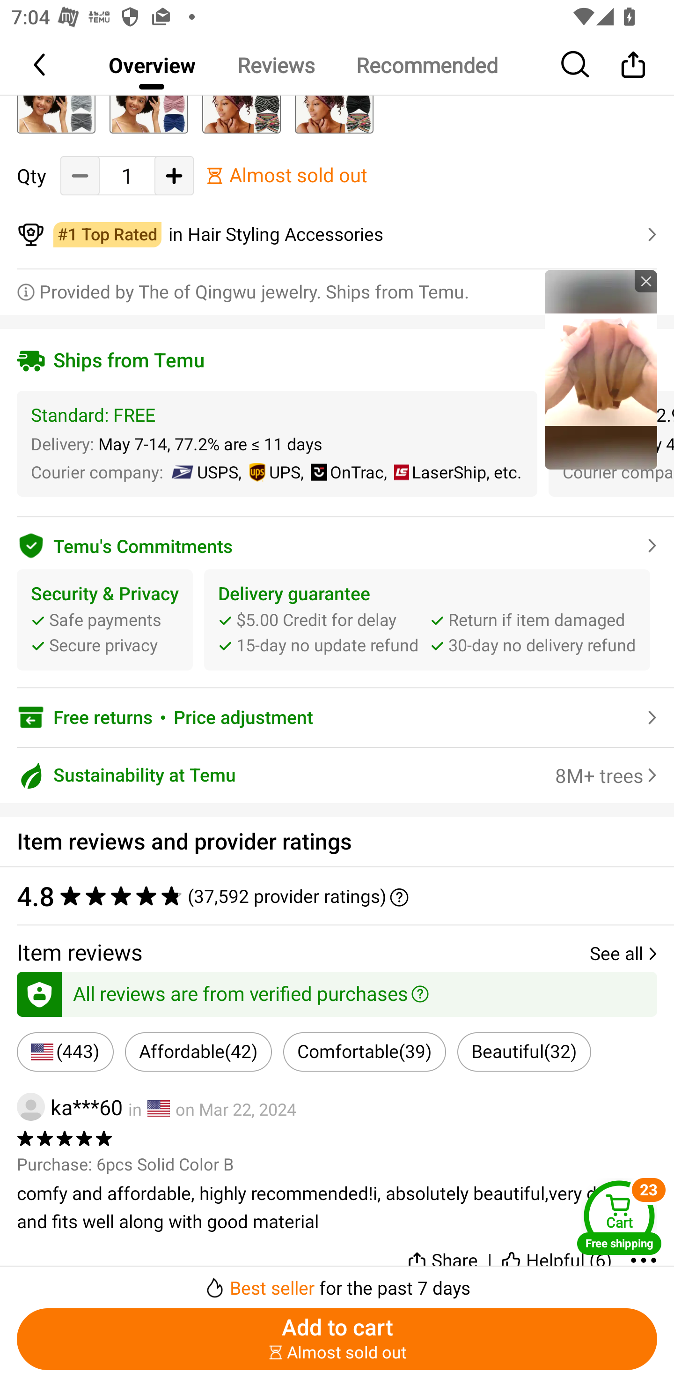 The width and height of the screenshot is (674, 1387). Describe the element at coordinates (337, 775) in the screenshot. I see `Sustainability at Temu 8M+ trees` at that location.